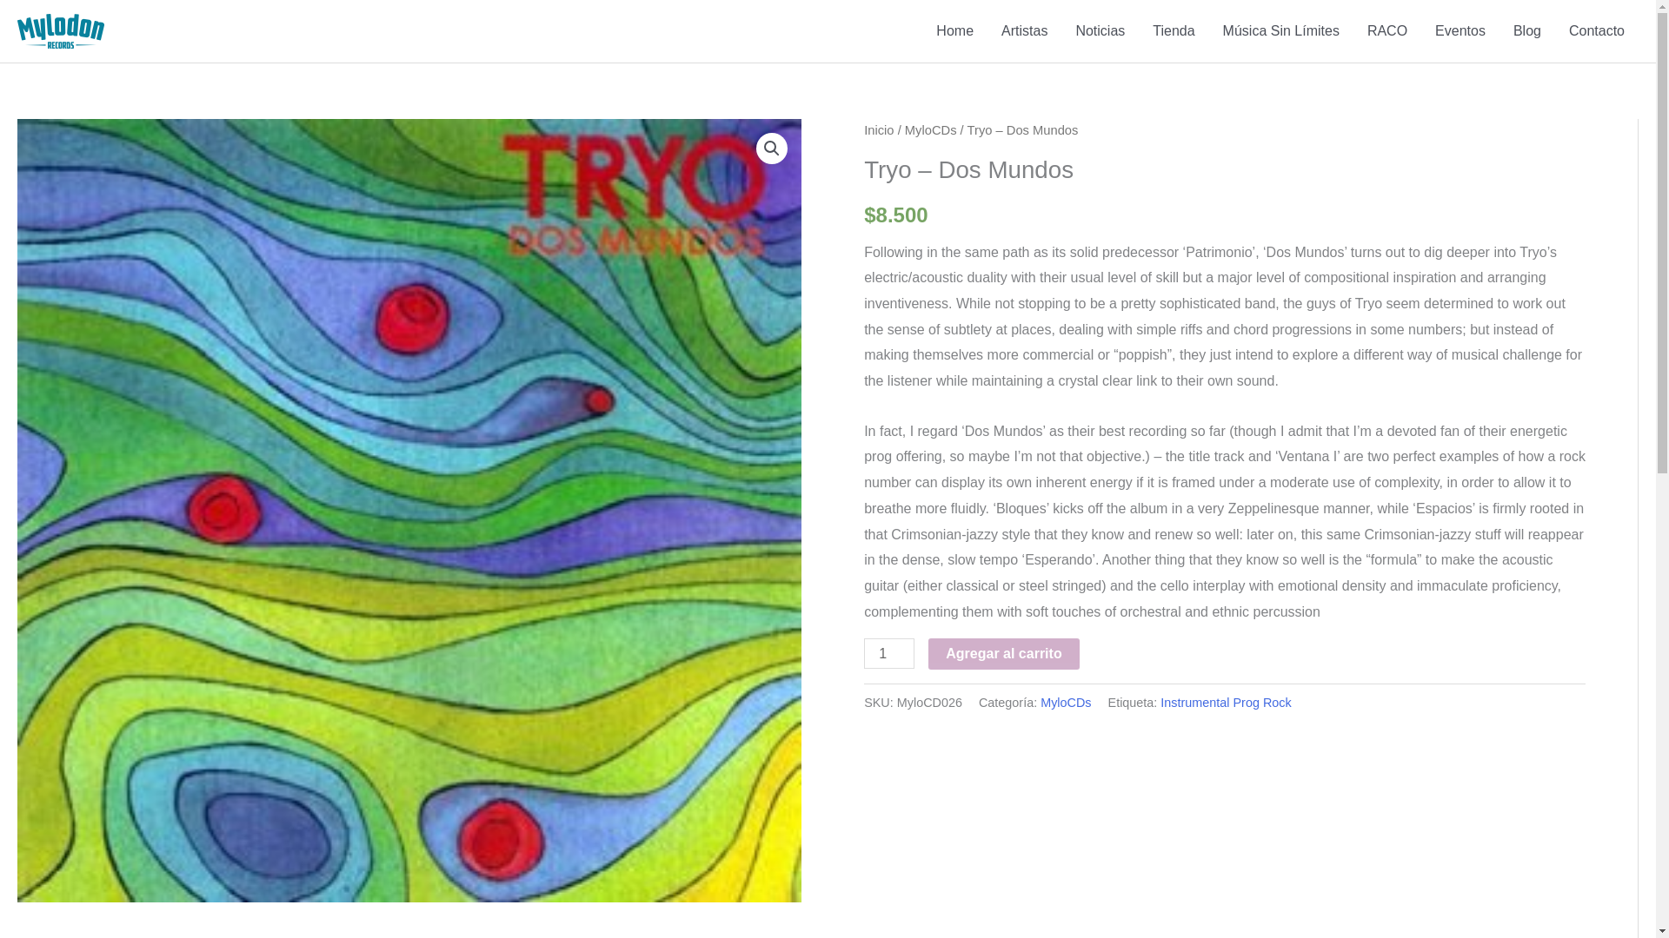 This screenshot has width=1669, height=938. What do you see at coordinates (1460, 31) in the screenshot?
I see `Eventos` at bounding box center [1460, 31].